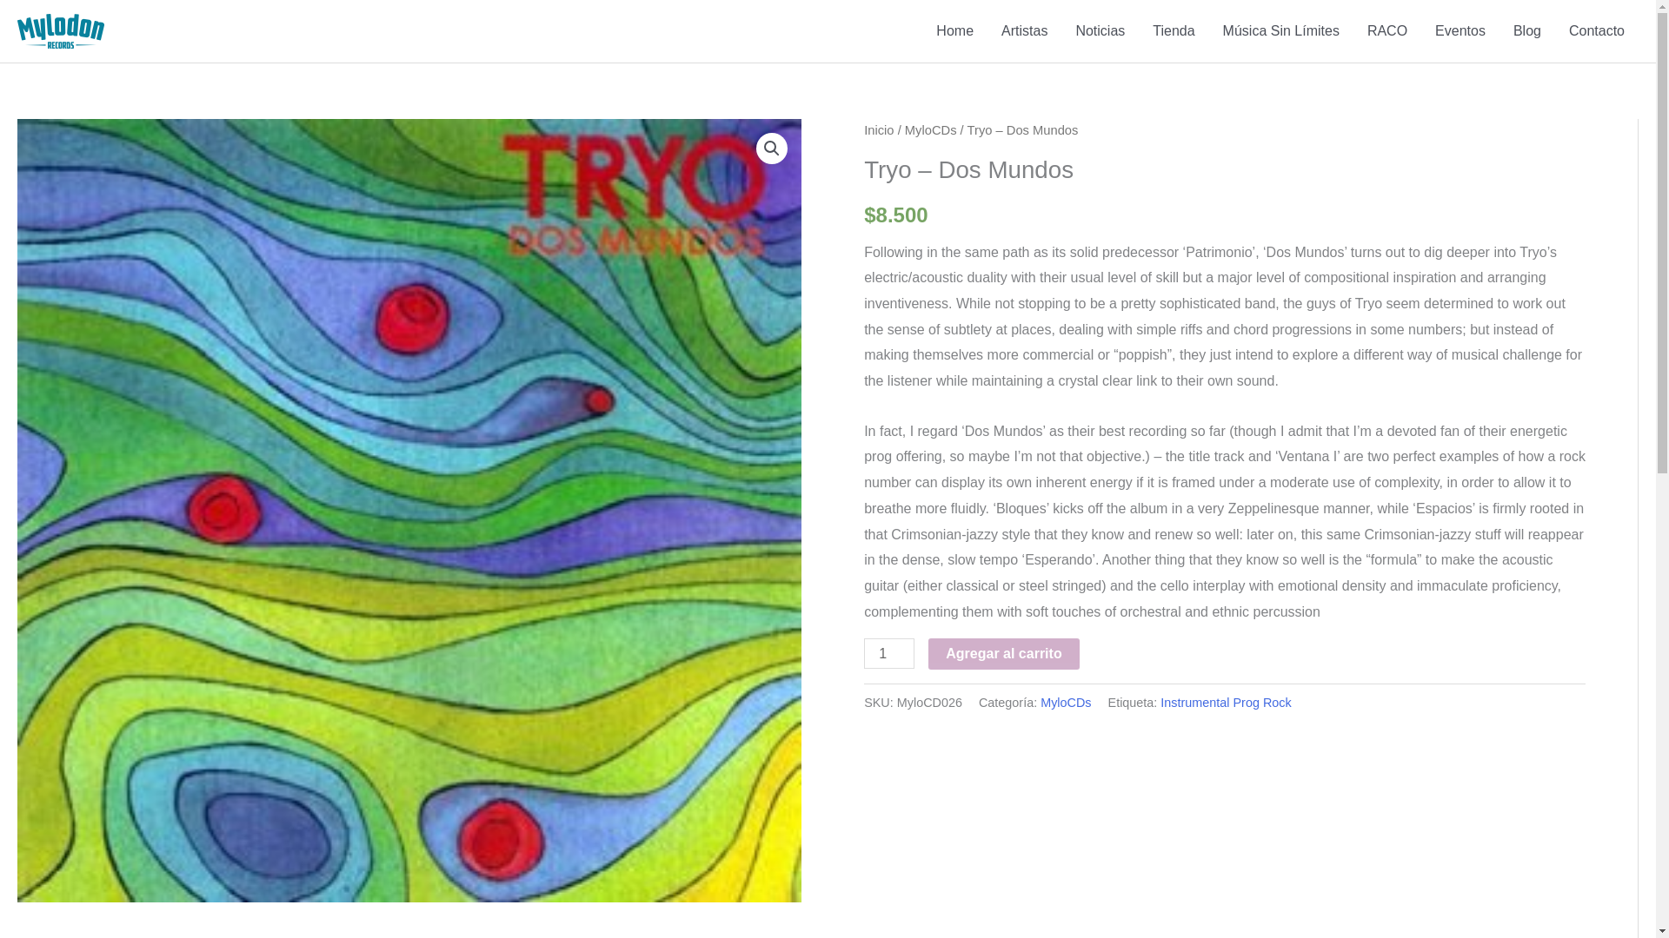 This screenshot has width=1669, height=938. What do you see at coordinates (1460, 31) in the screenshot?
I see `Eventos` at bounding box center [1460, 31].